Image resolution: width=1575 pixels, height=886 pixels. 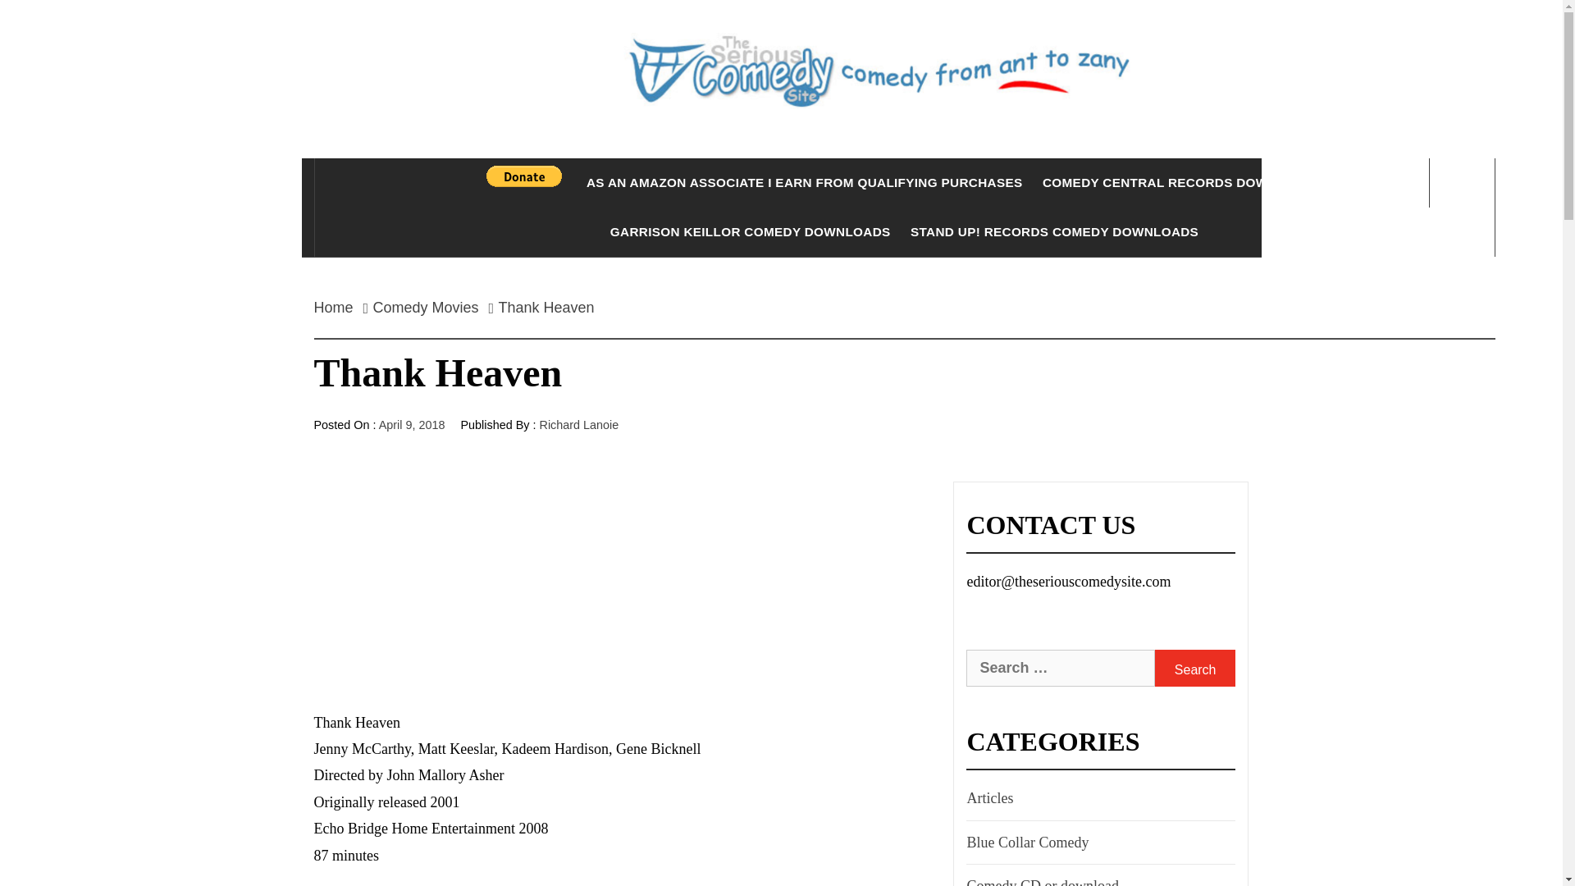 I want to click on PayPal - The safer, easier way to pay online!, so click(x=524, y=176).